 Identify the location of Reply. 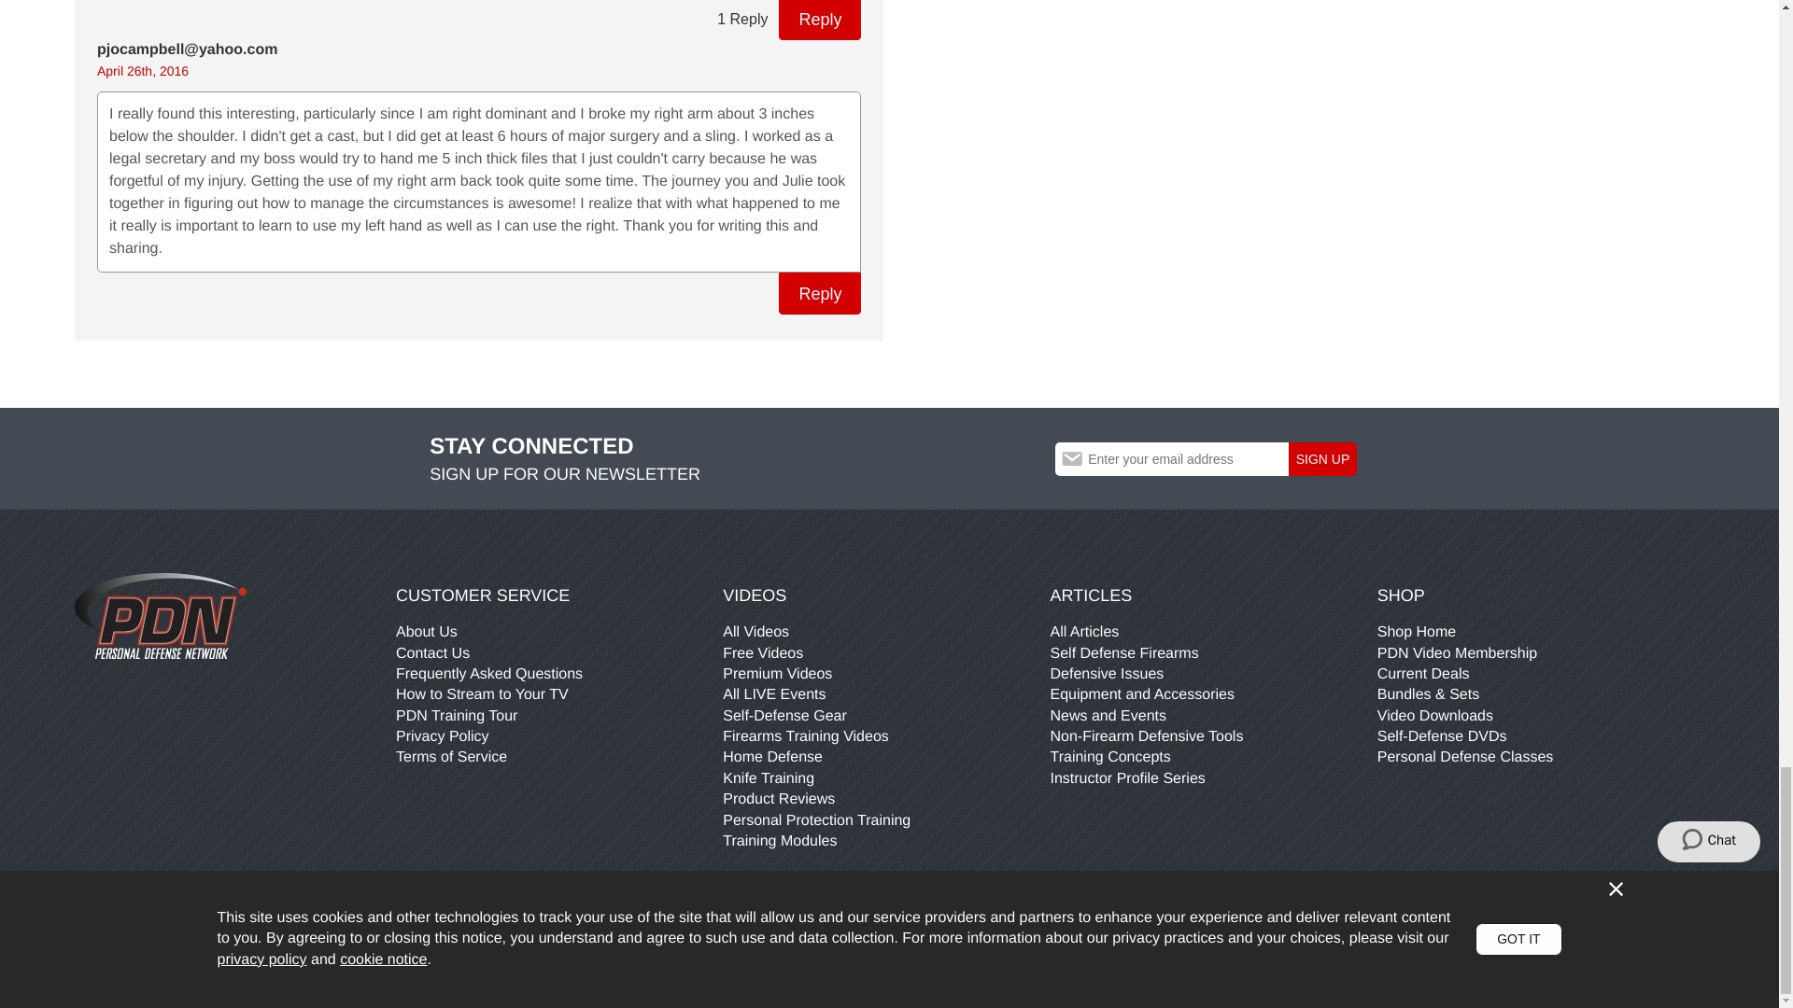
(819, 21).